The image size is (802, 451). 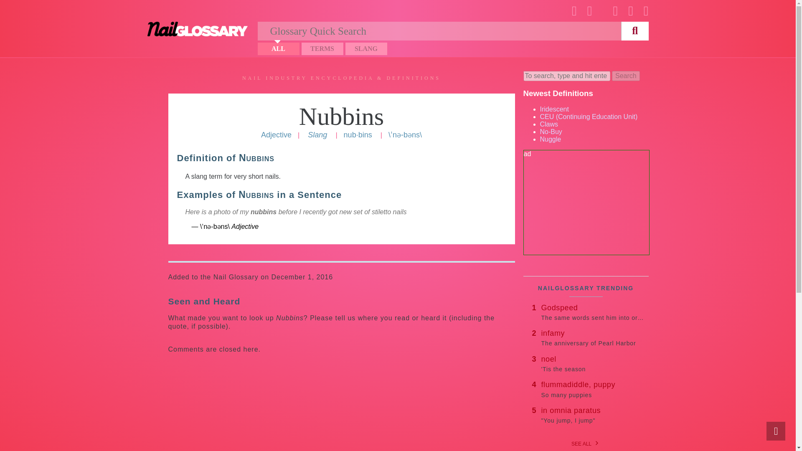 What do you see at coordinates (593, 312) in the screenshot?
I see `Nubbins` at bounding box center [593, 312].